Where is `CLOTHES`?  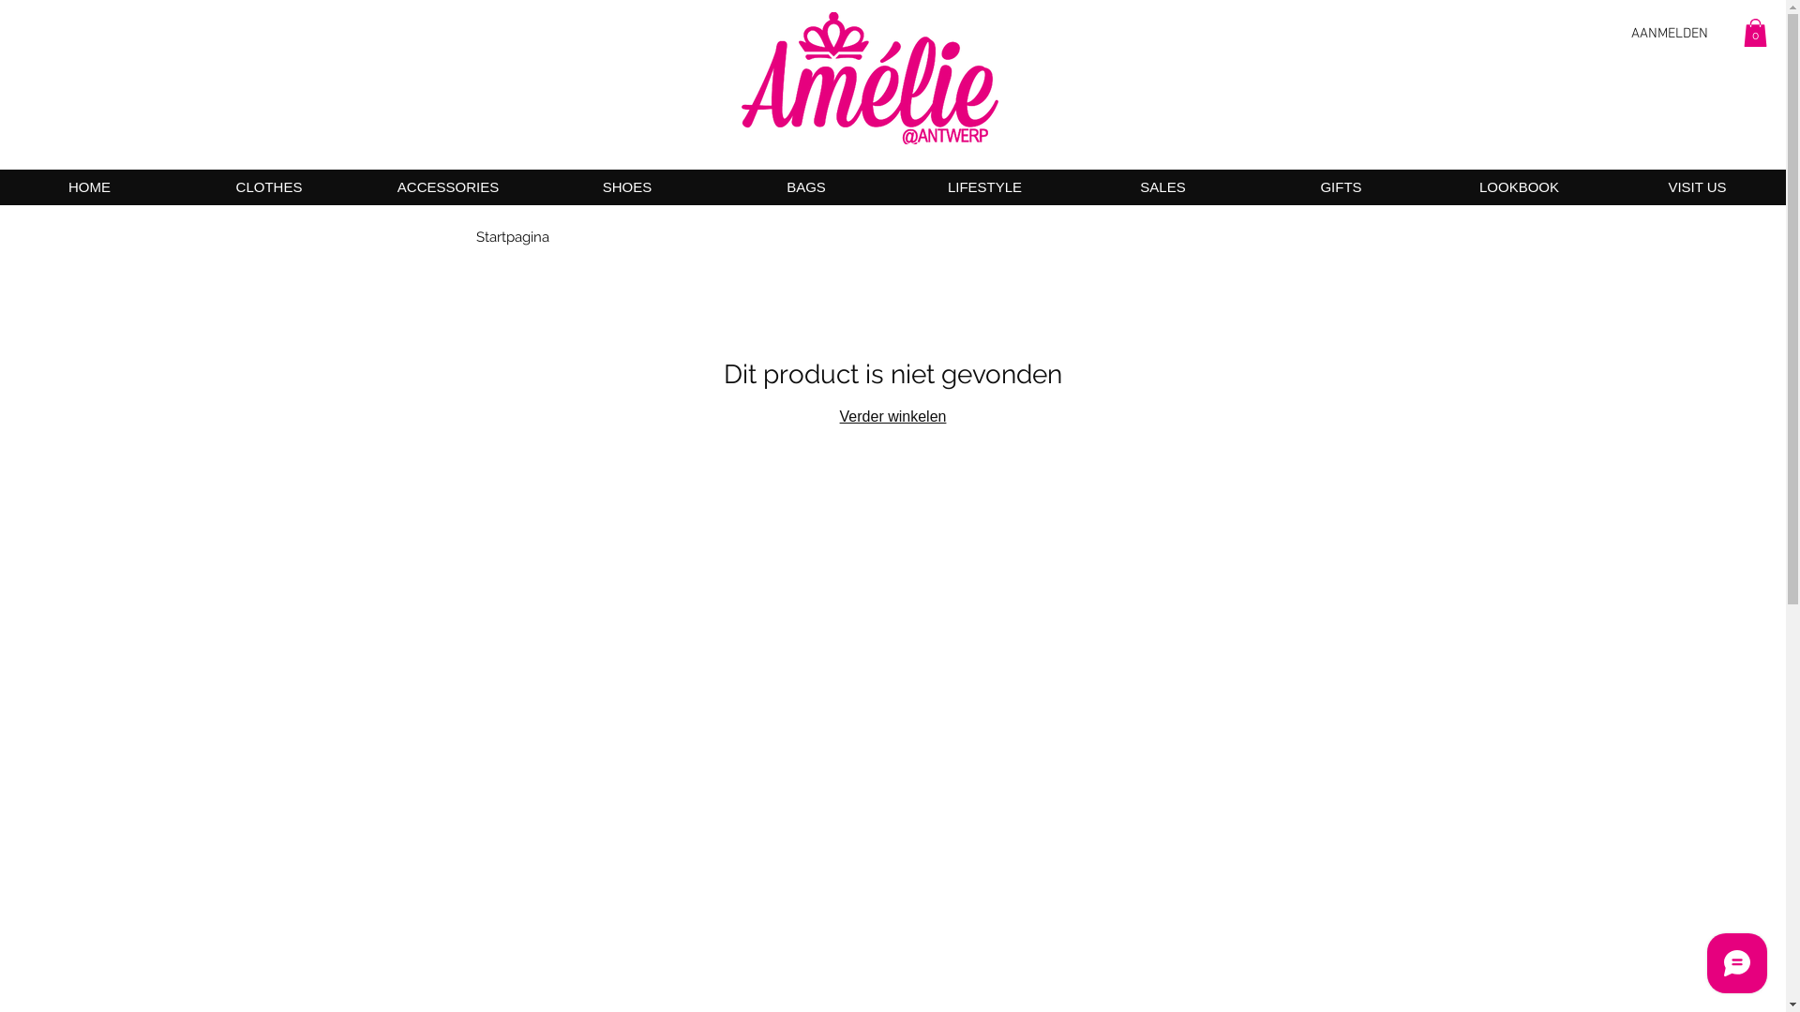
CLOTHES is located at coordinates (268, 187).